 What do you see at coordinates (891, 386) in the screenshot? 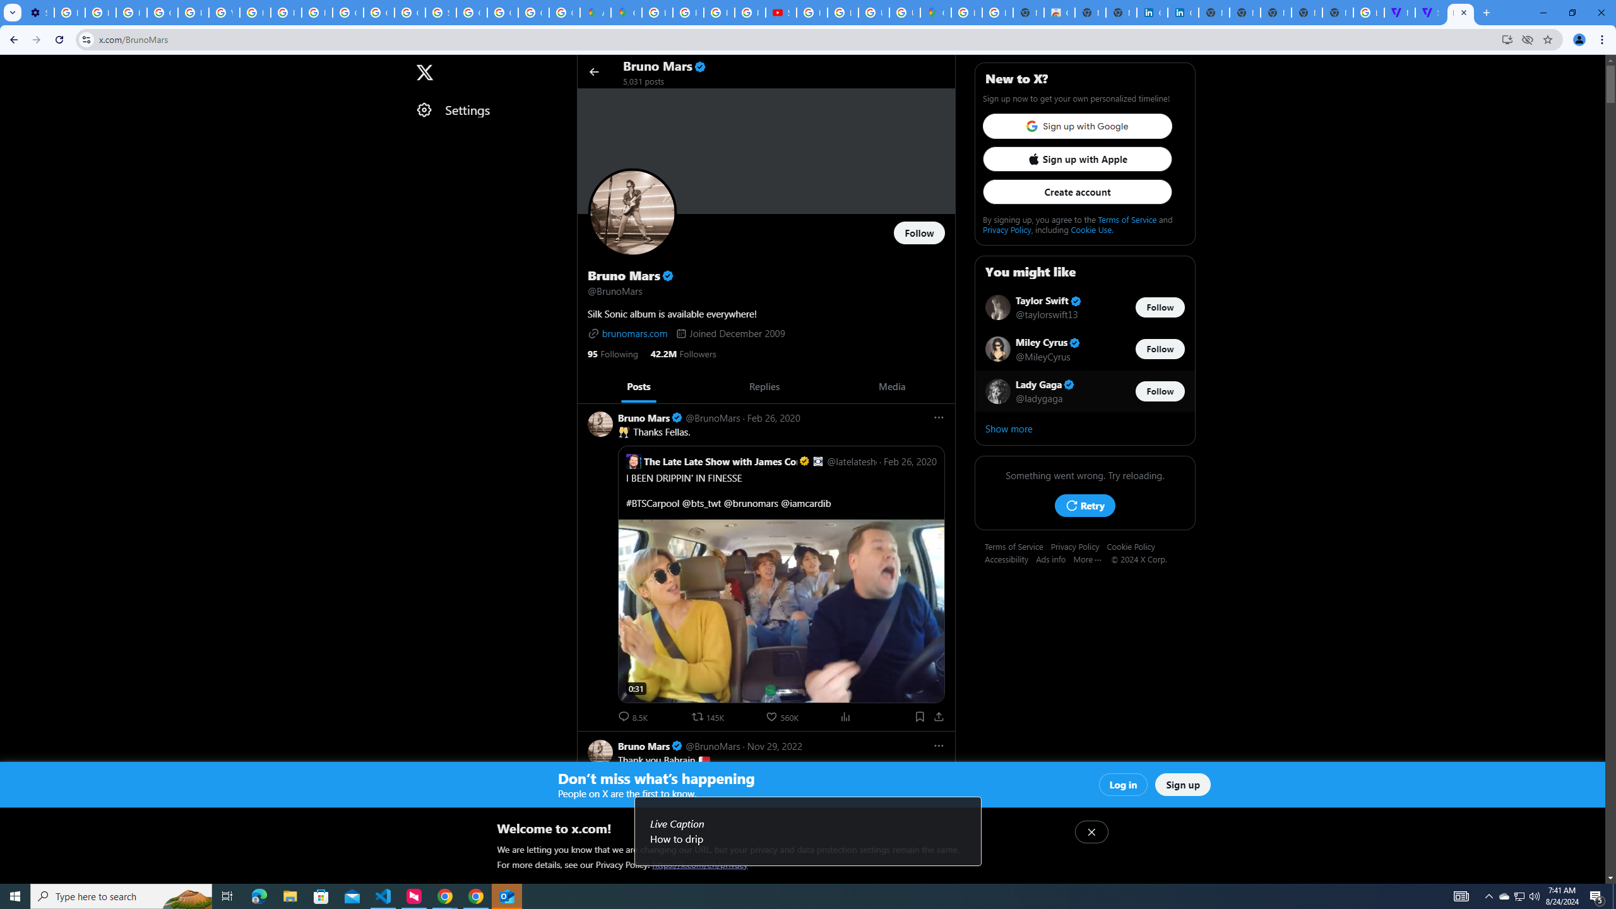
I see `Media` at bounding box center [891, 386].